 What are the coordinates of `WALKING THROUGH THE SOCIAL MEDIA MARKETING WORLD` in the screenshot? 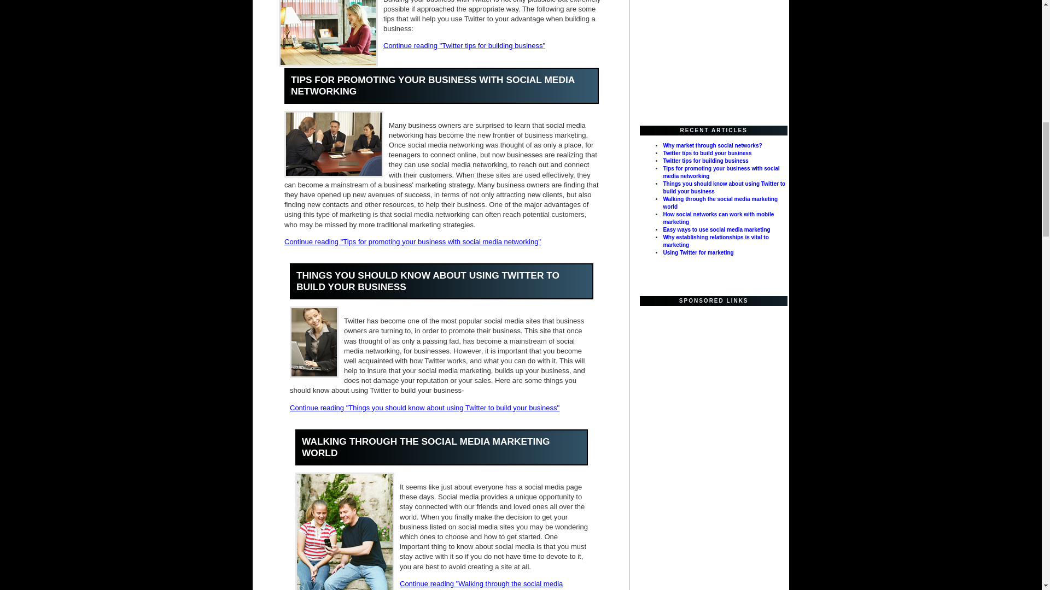 It's located at (425, 447).